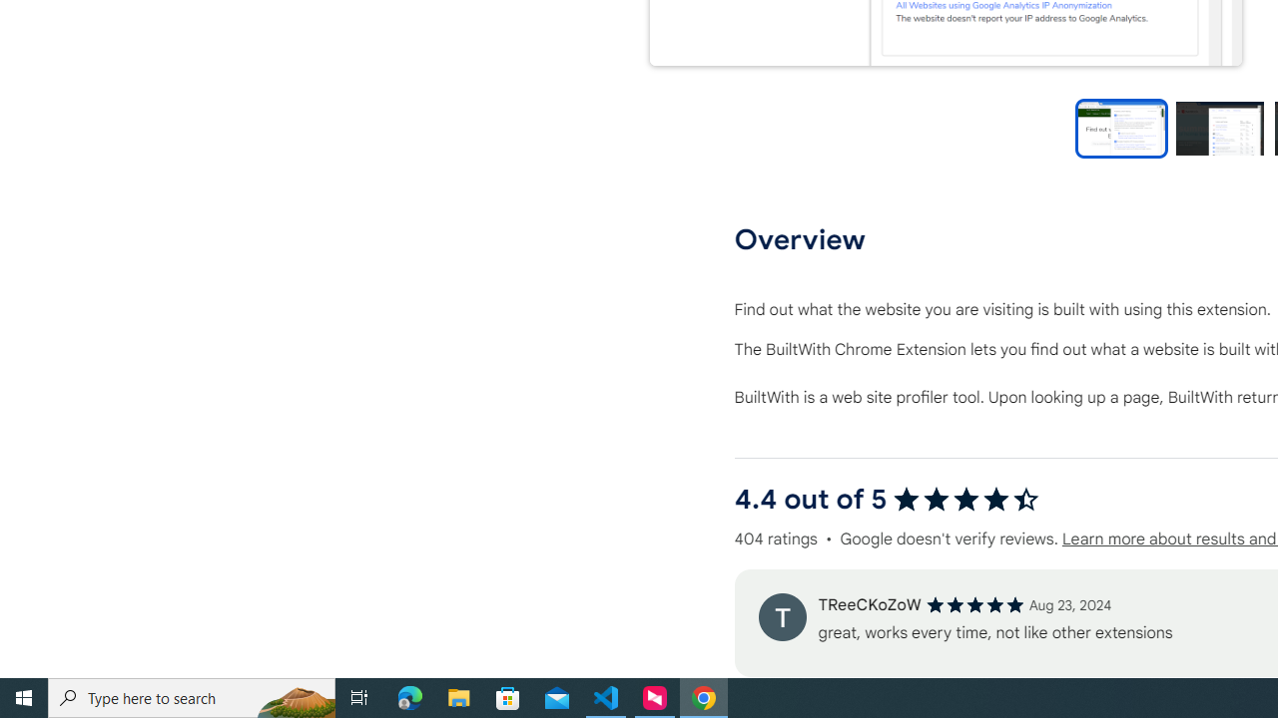 The width and height of the screenshot is (1278, 718). What do you see at coordinates (1219, 128) in the screenshot?
I see `Preview slide 2` at bounding box center [1219, 128].